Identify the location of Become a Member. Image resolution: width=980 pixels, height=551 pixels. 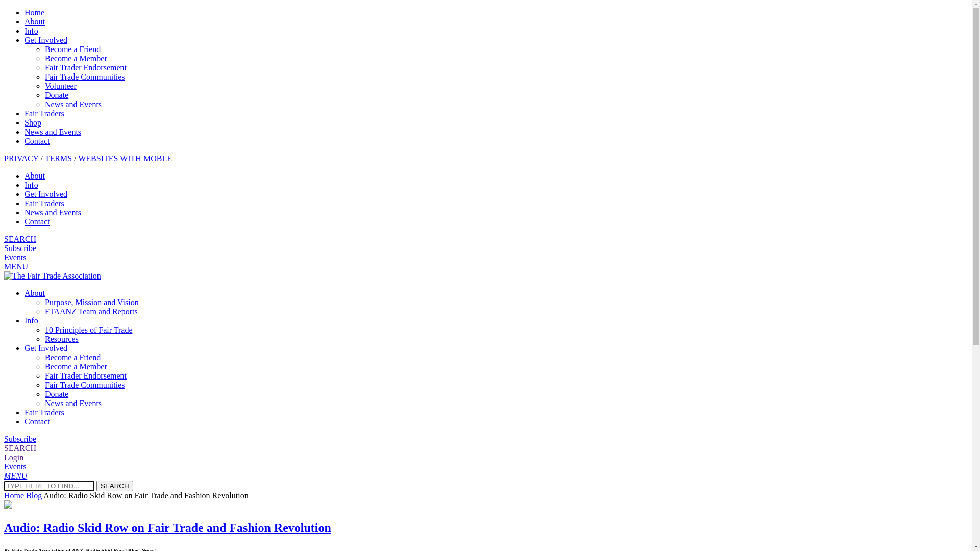
(76, 58).